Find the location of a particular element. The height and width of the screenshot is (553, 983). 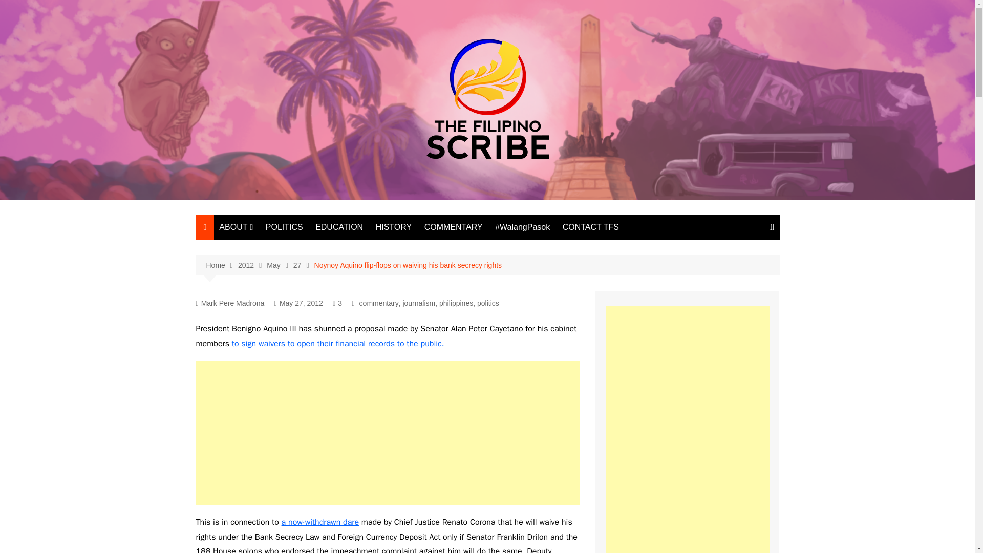

POLITICS is located at coordinates (284, 227).